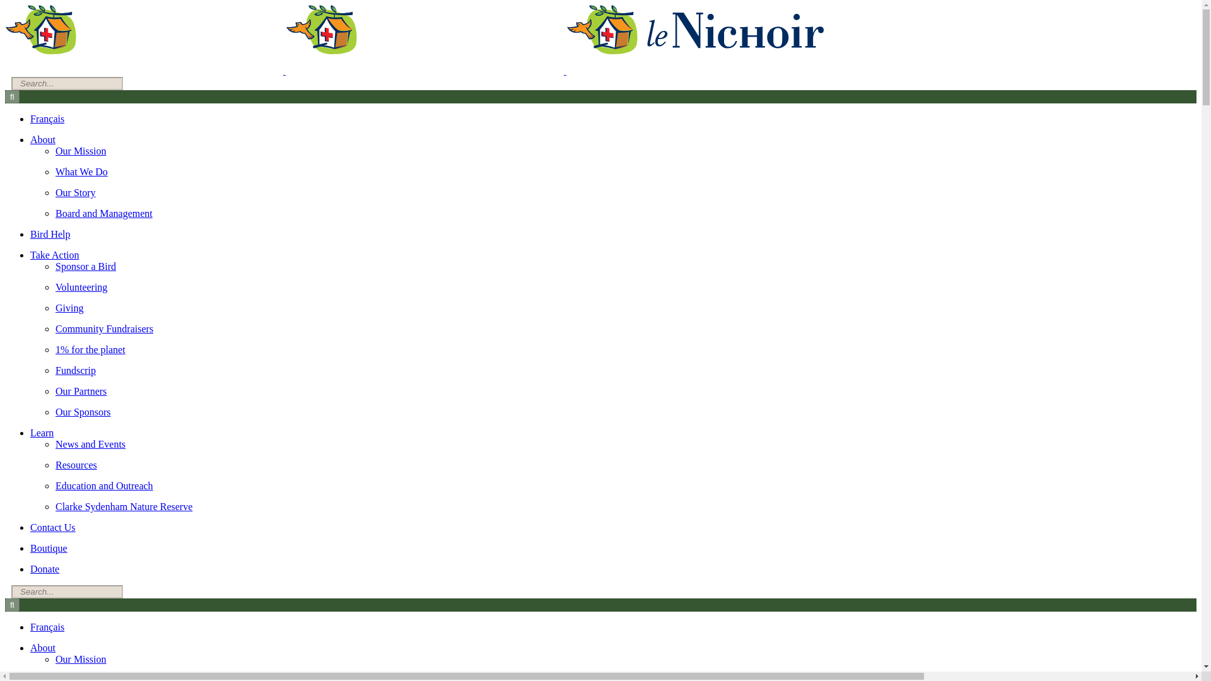 The width and height of the screenshot is (1211, 681). Describe the element at coordinates (81, 391) in the screenshot. I see `Our Partners` at that location.